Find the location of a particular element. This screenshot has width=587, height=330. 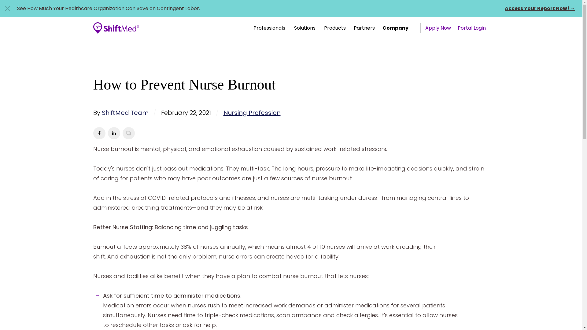

See all our Nursing Profession posts is located at coordinates (252, 113).